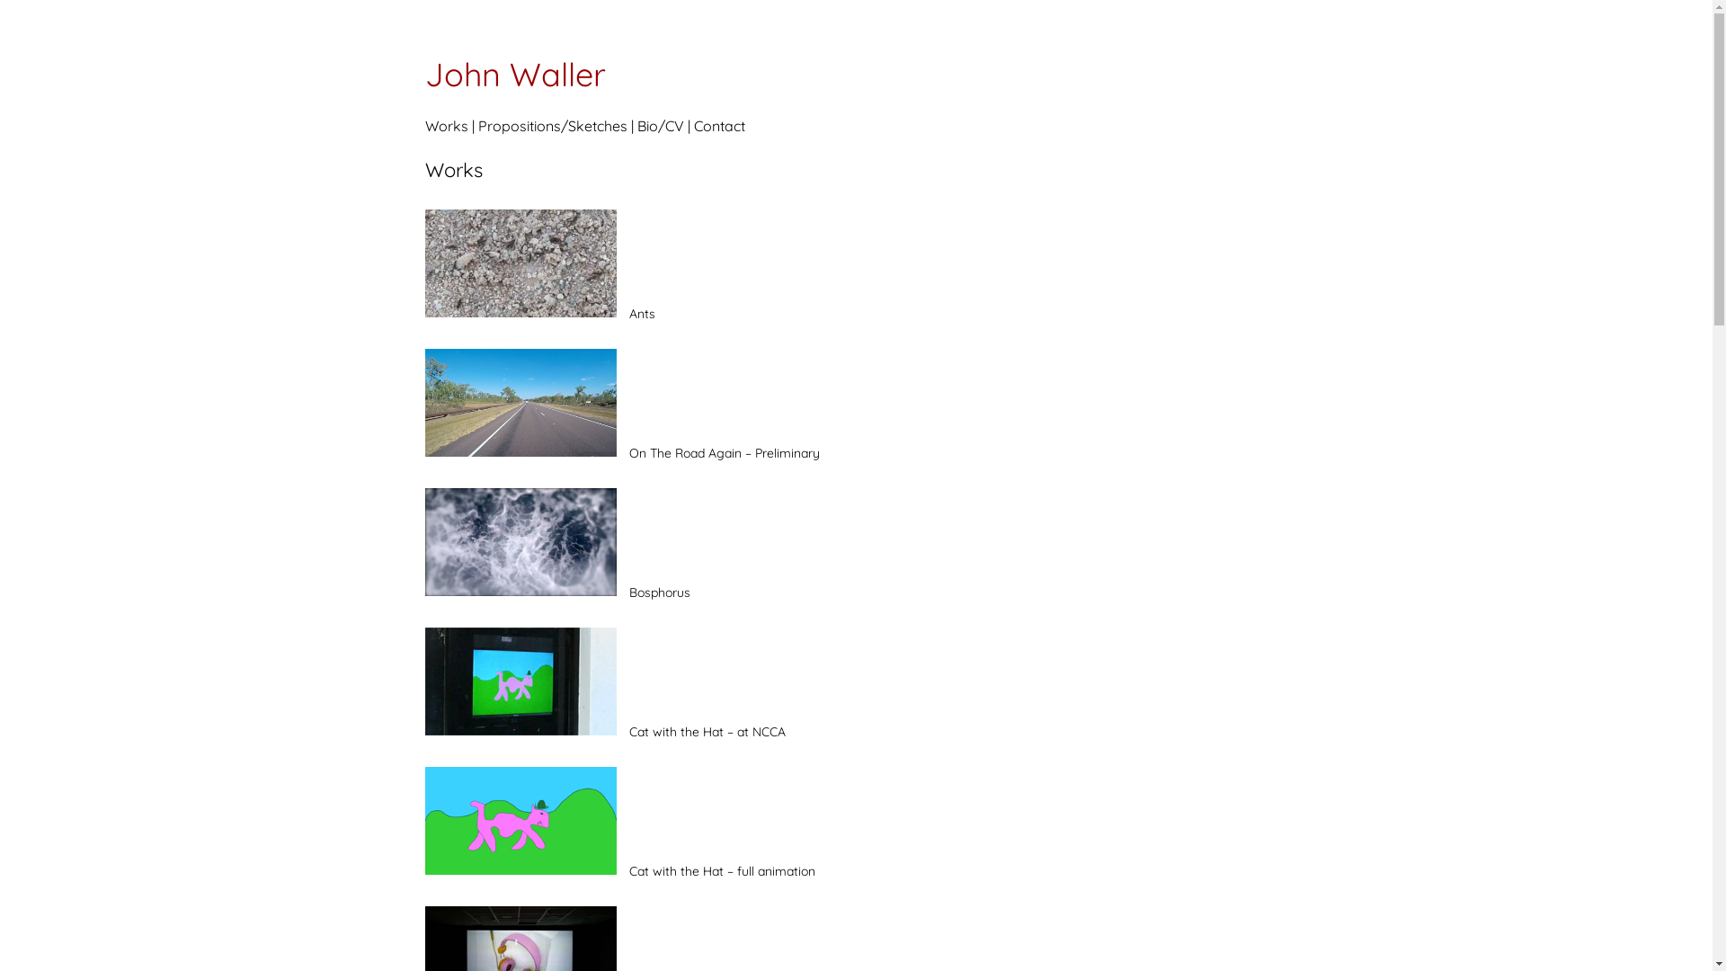 This screenshot has height=971, width=1726. Describe the element at coordinates (446, 126) in the screenshot. I see `Works` at that location.